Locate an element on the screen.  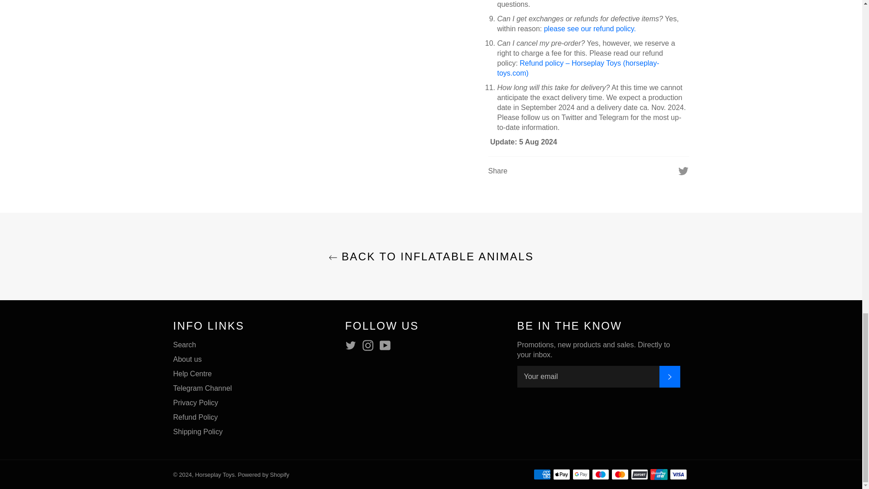
Google Pay is located at coordinates (580, 474).